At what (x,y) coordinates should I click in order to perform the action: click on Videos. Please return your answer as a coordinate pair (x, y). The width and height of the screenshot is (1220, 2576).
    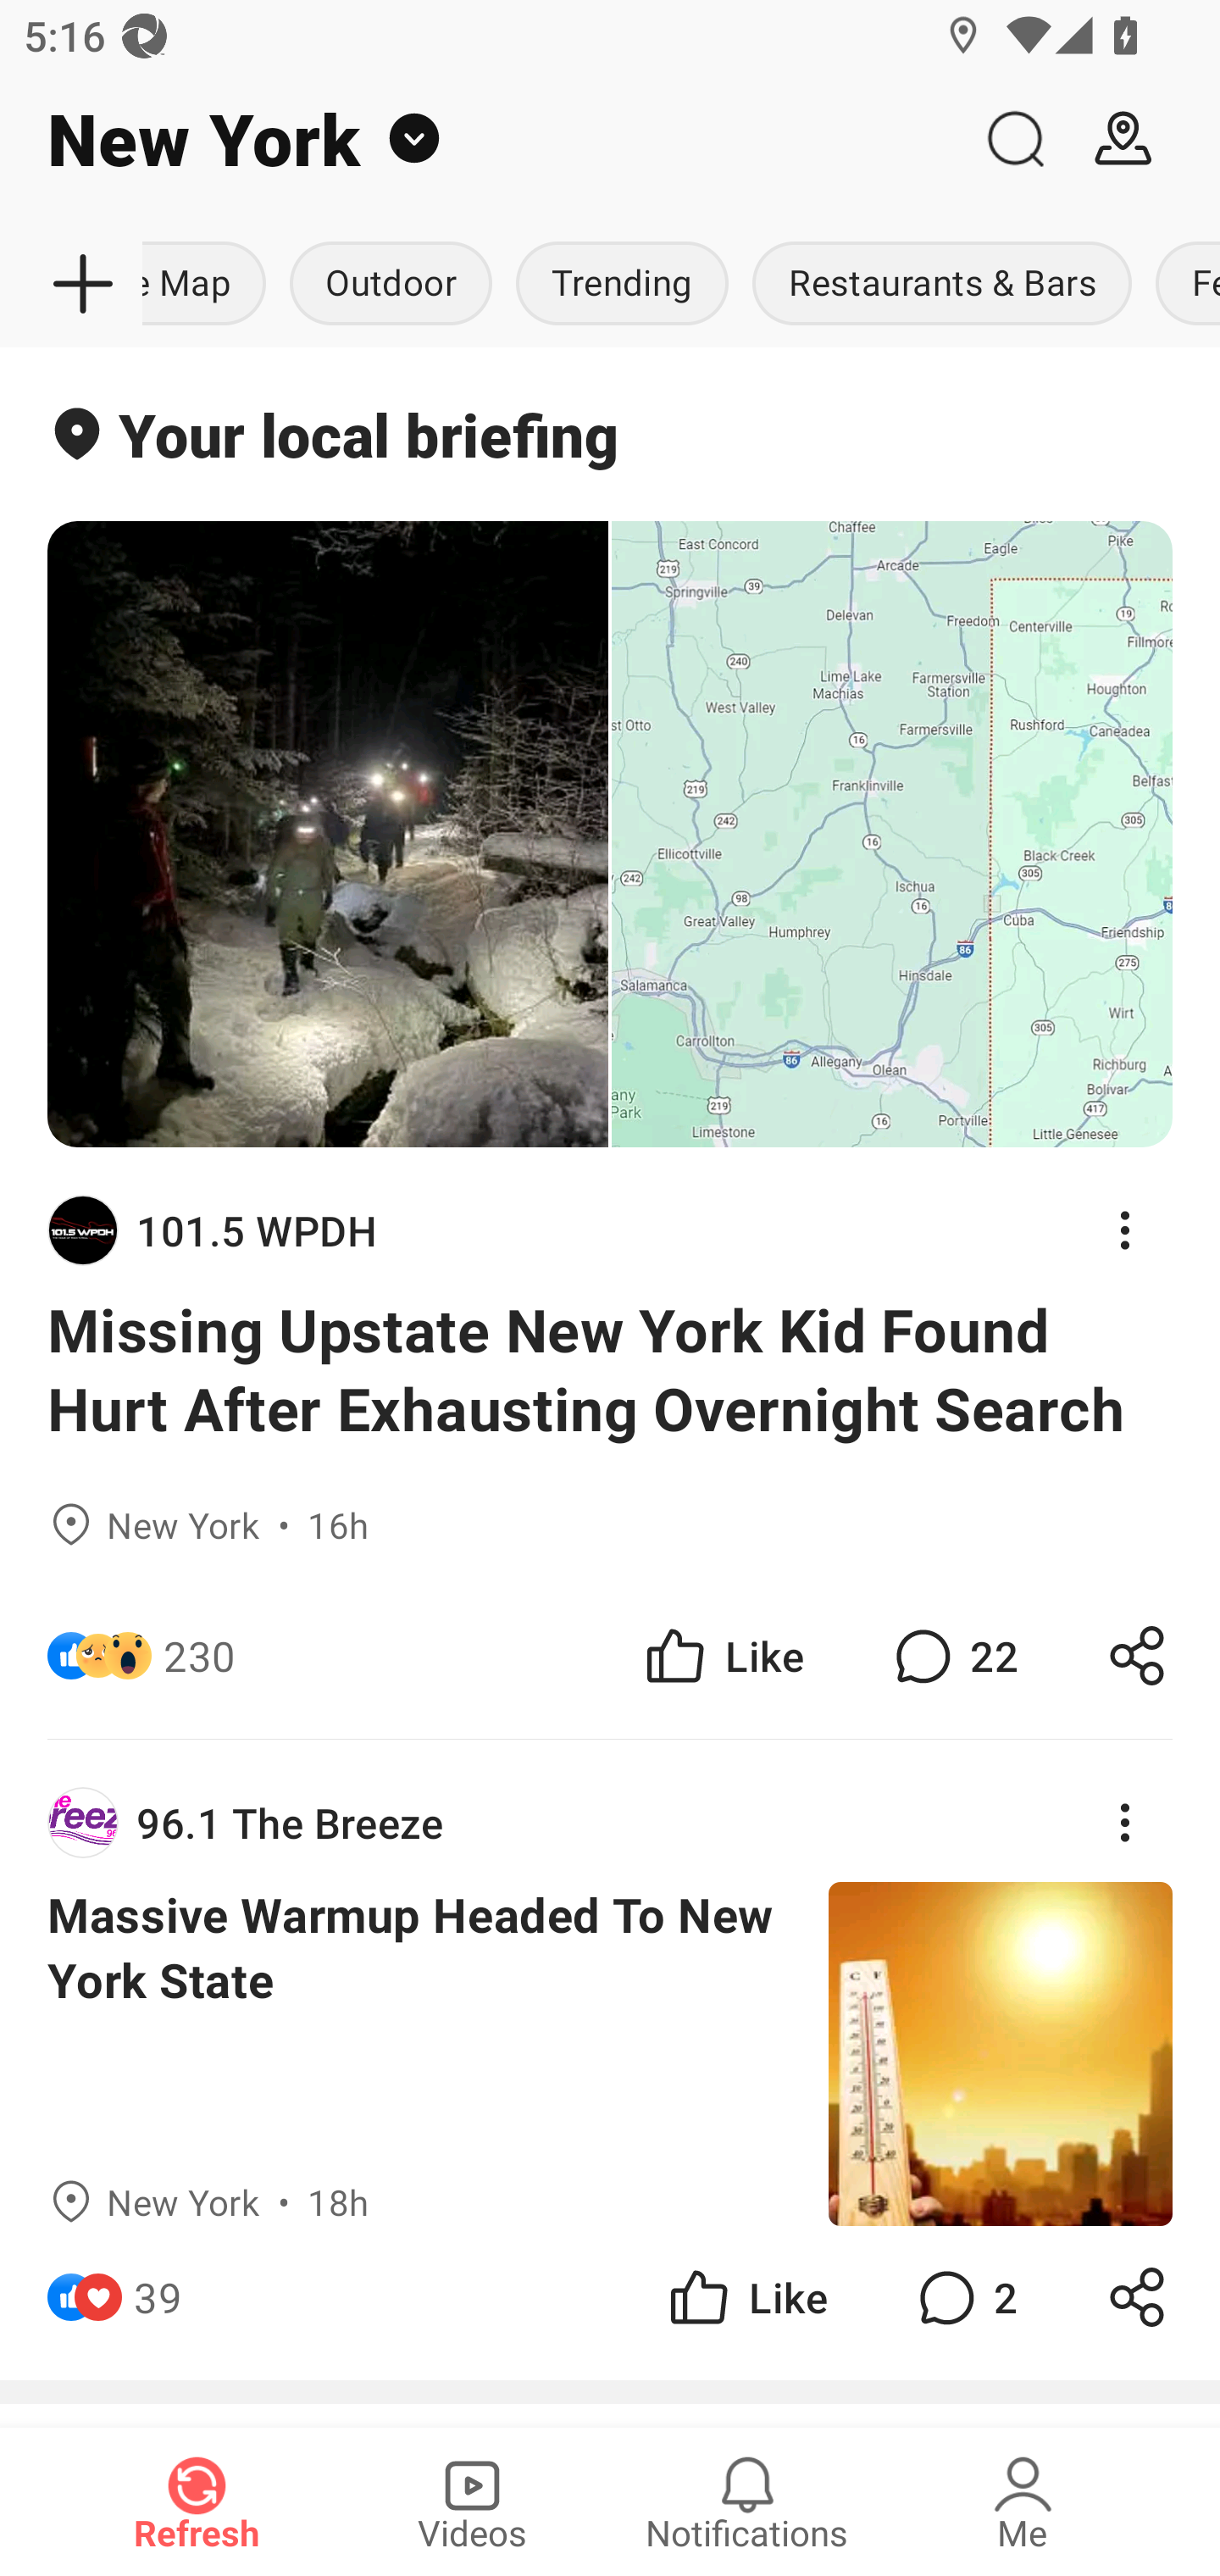
    Looking at the image, I should click on (472, 2501).